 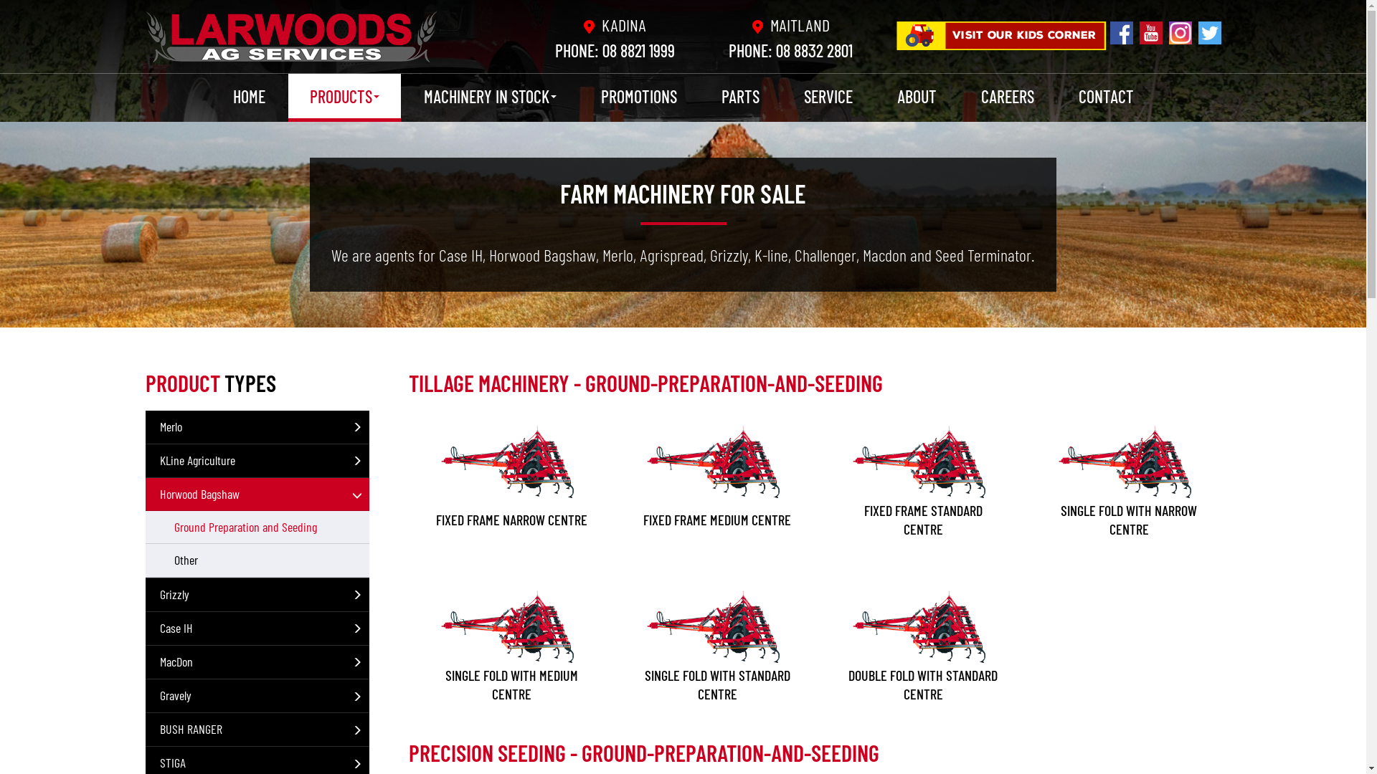 I want to click on PHONE: 08 8821 1999, so click(x=615, y=50).